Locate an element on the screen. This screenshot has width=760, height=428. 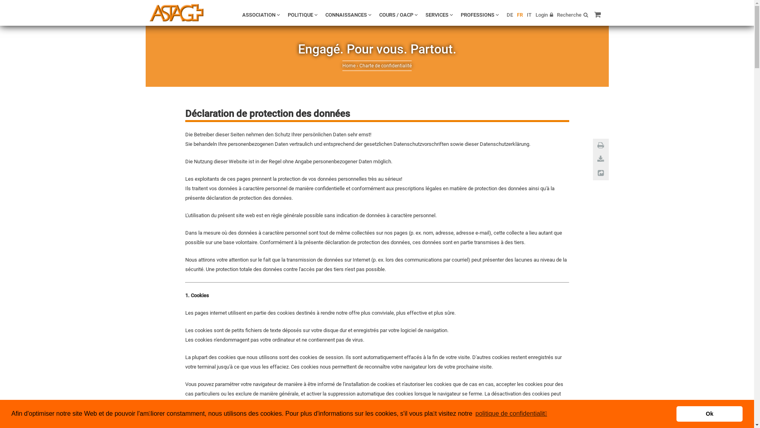
Drucken is located at coordinates (601, 145).